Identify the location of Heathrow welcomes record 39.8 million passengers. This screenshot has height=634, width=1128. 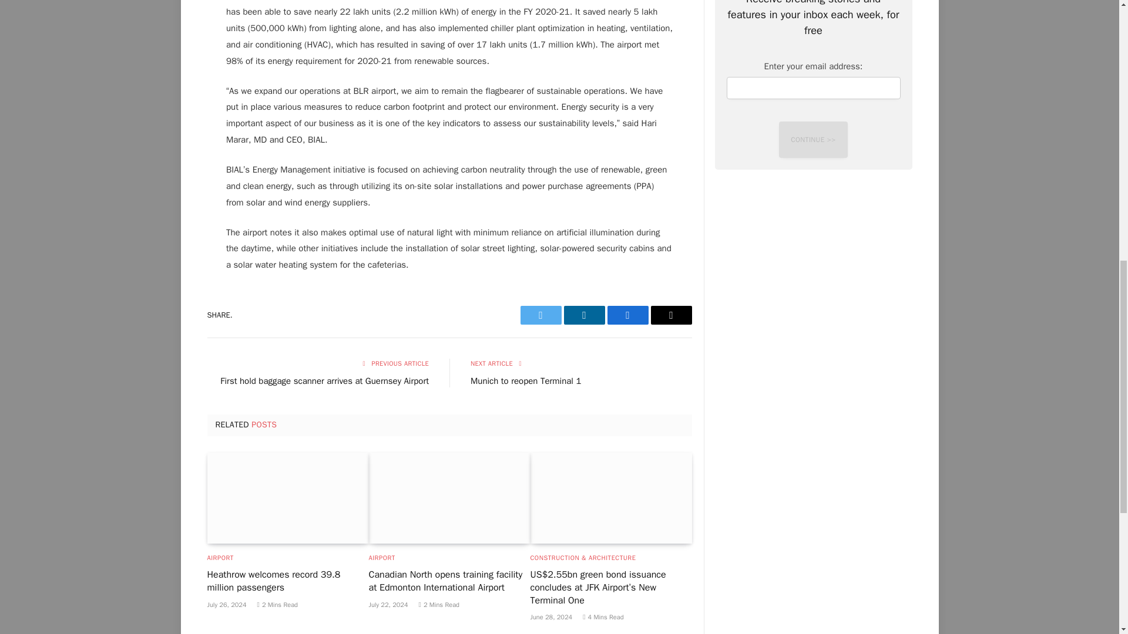
(287, 498).